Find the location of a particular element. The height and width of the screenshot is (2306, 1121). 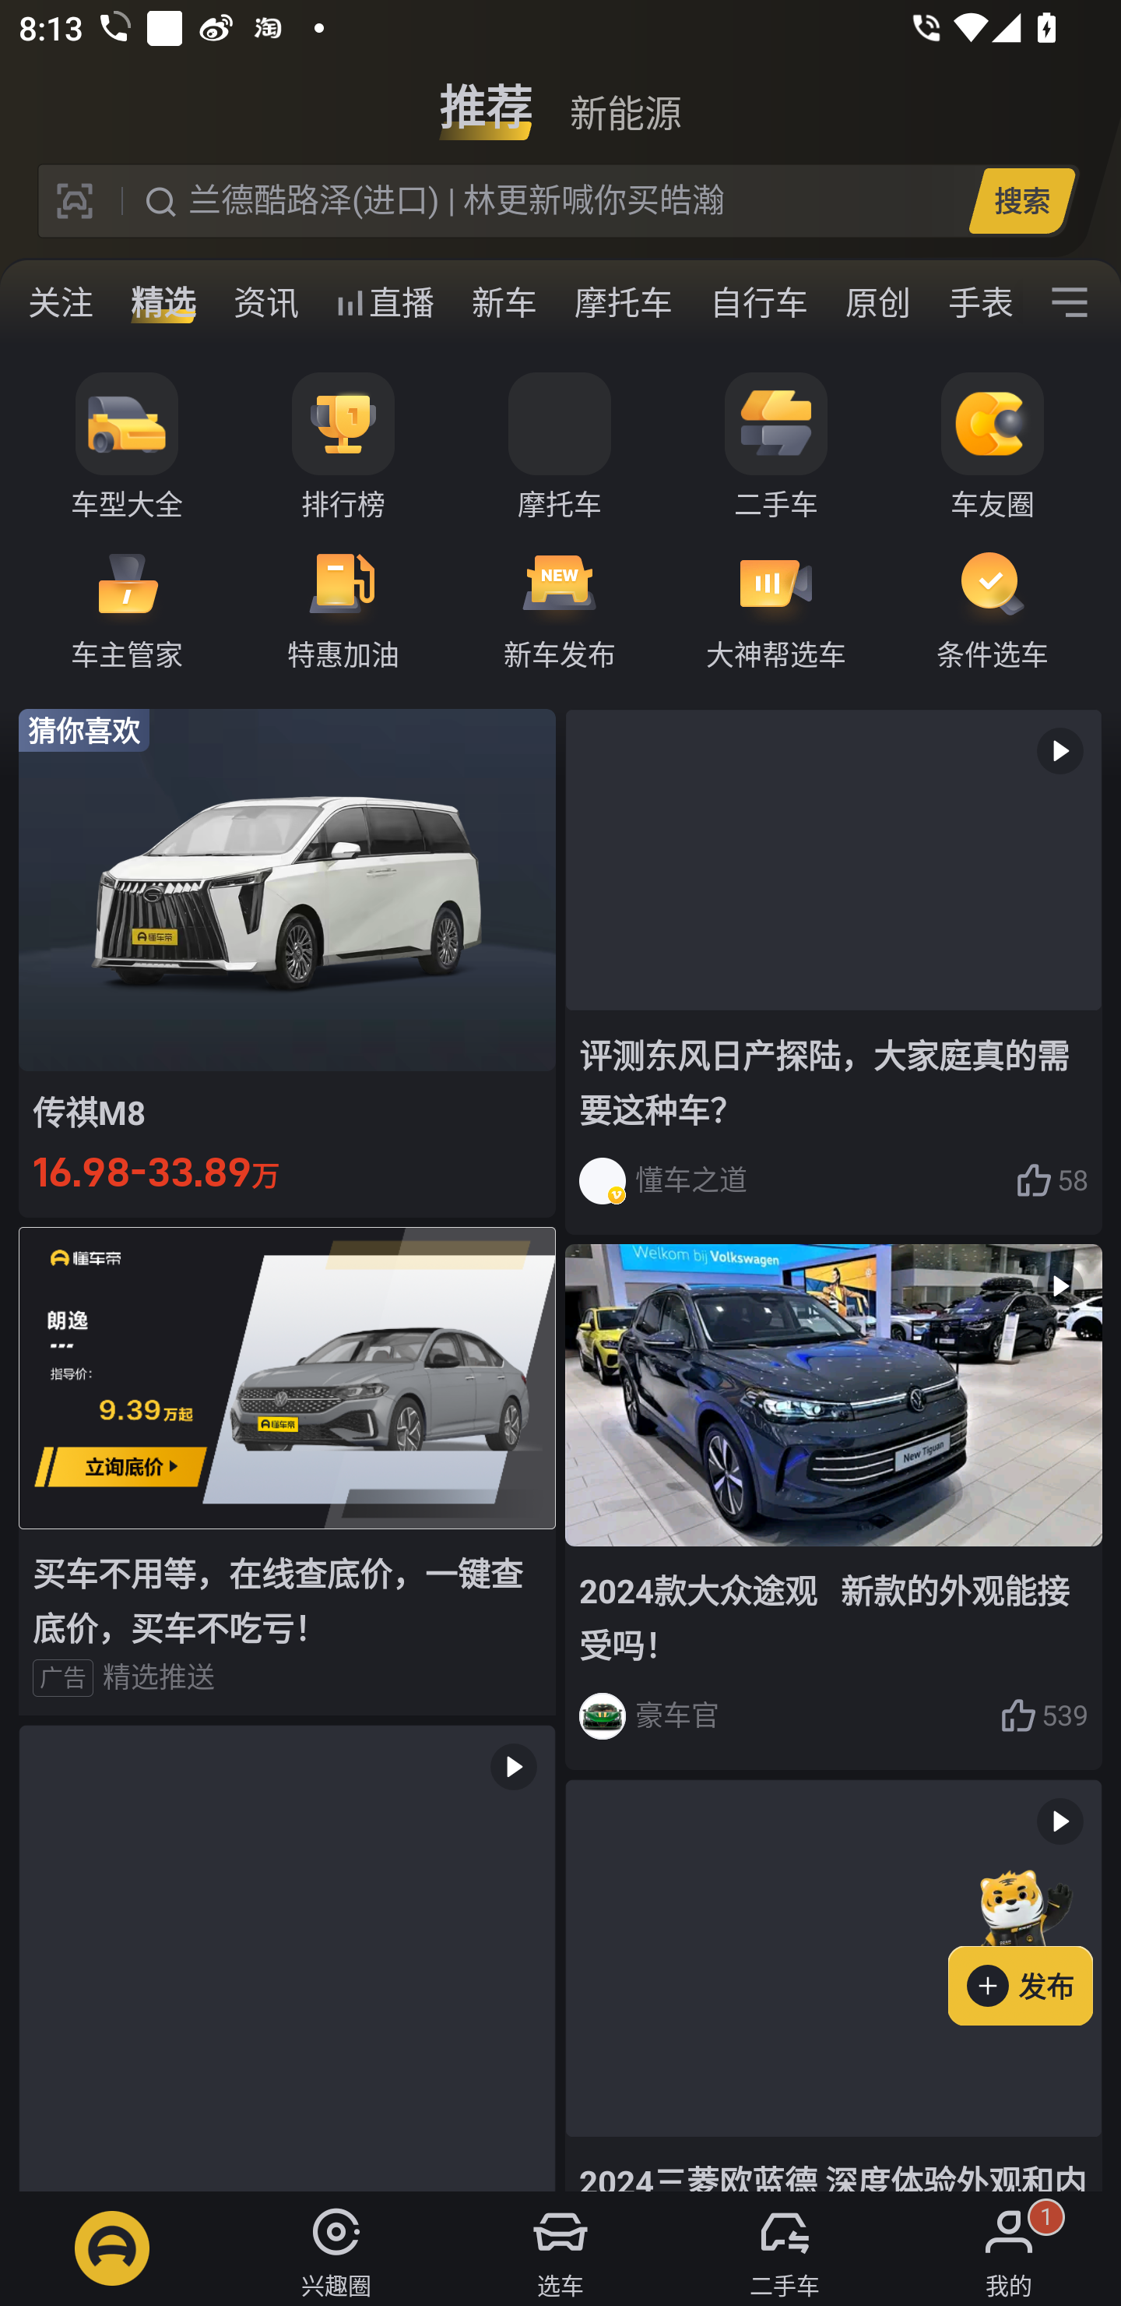

 二手车 is located at coordinates (785, 2248).